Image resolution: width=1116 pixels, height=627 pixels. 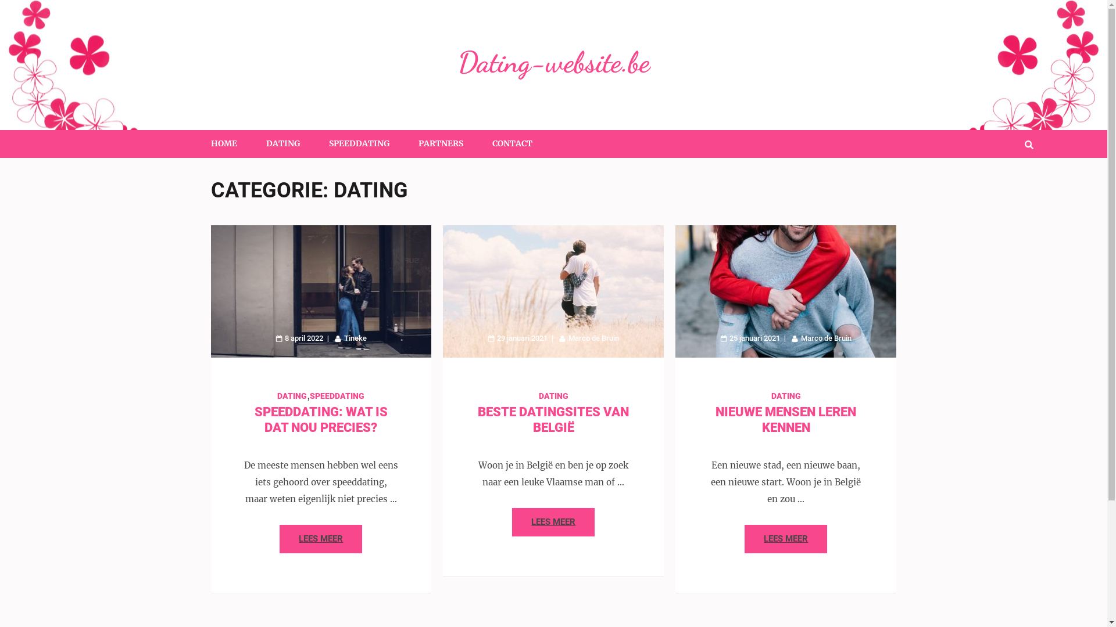 I want to click on DATING, so click(x=786, y=396).